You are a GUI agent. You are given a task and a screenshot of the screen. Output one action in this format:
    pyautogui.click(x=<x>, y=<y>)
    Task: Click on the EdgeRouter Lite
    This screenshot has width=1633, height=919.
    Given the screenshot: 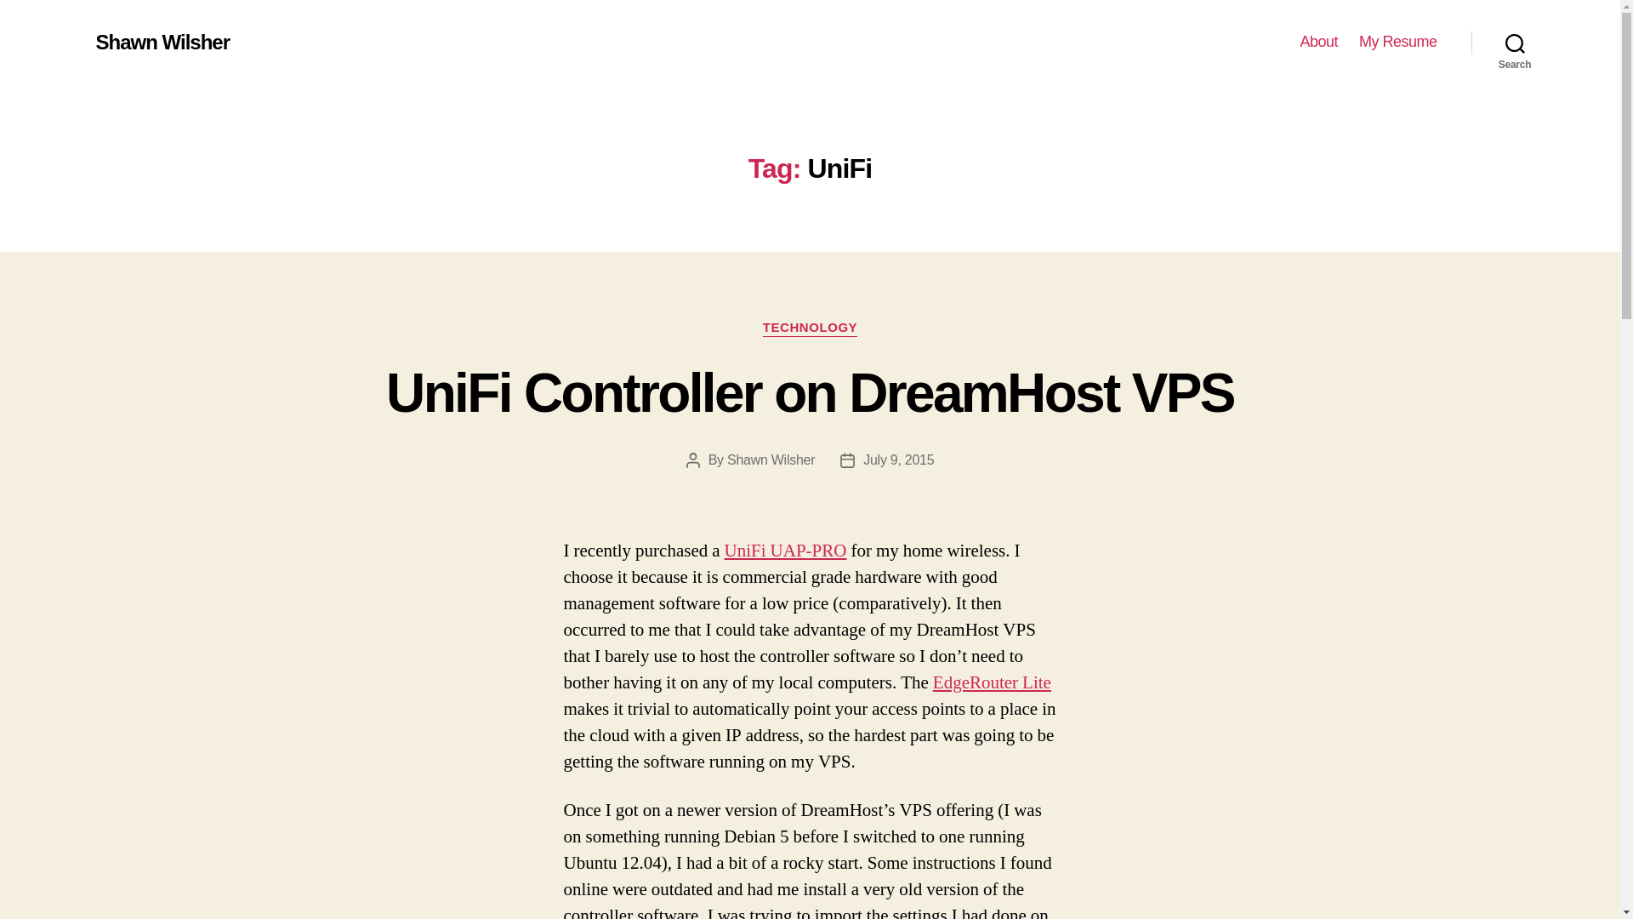 What is the action you would take?
    pyautogui.click(x=992, y=682)
    